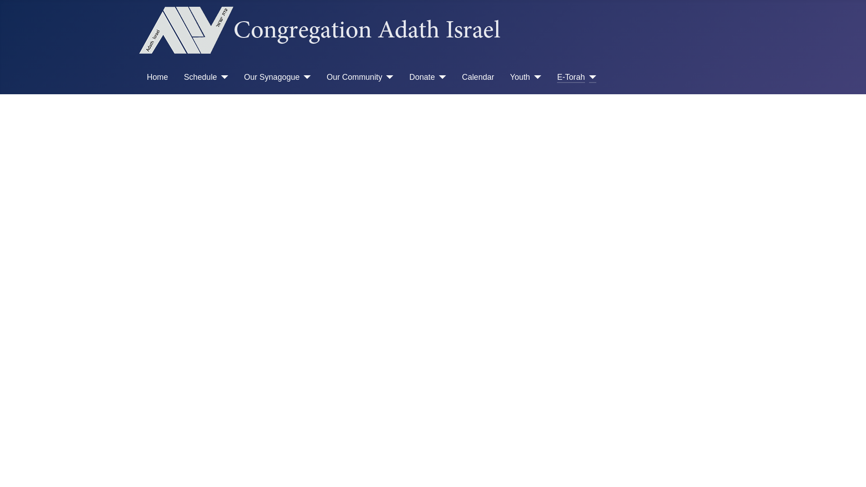 The width and height of the screenshot is (866, 487). I want to click on Home, so click(157, 77).